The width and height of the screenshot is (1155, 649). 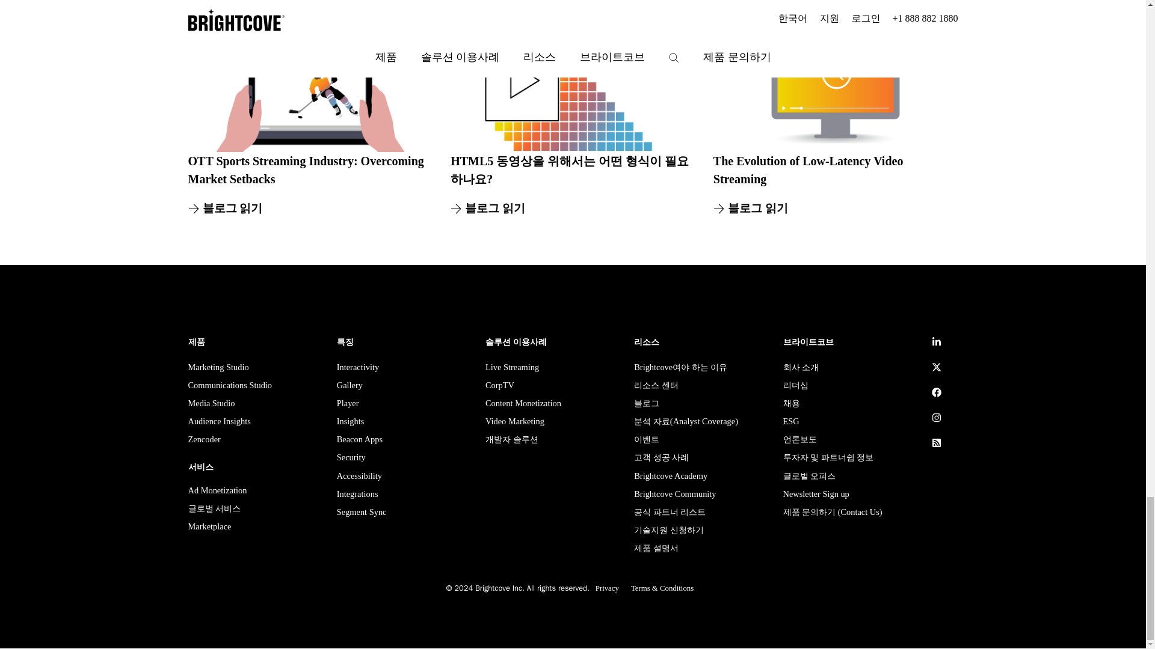 What do you see at coordinates (219, 423) in the screenshot?
I see `Audience Insights` at bounding box center [219, 423].